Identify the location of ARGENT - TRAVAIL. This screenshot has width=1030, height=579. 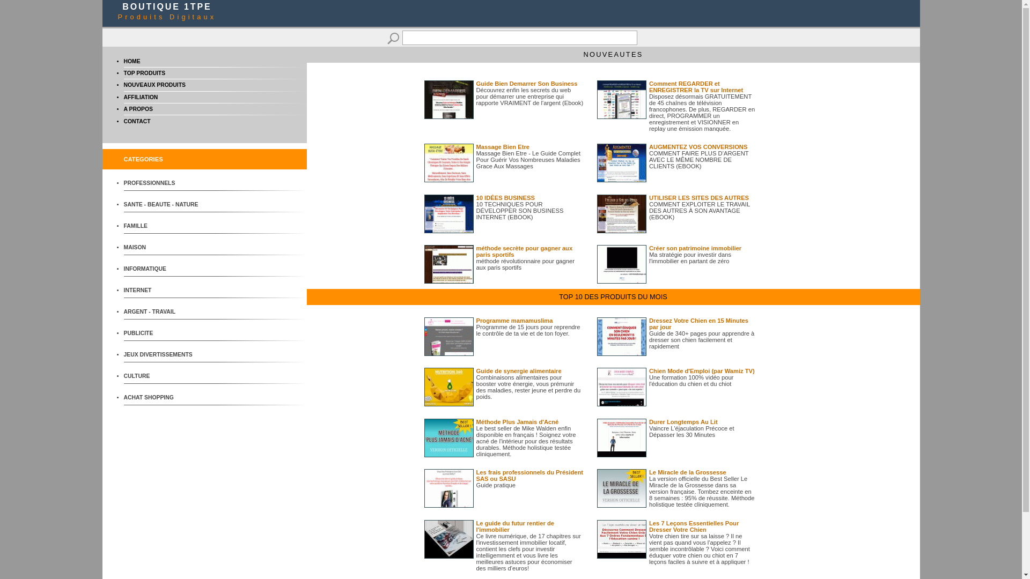
(164, 312).